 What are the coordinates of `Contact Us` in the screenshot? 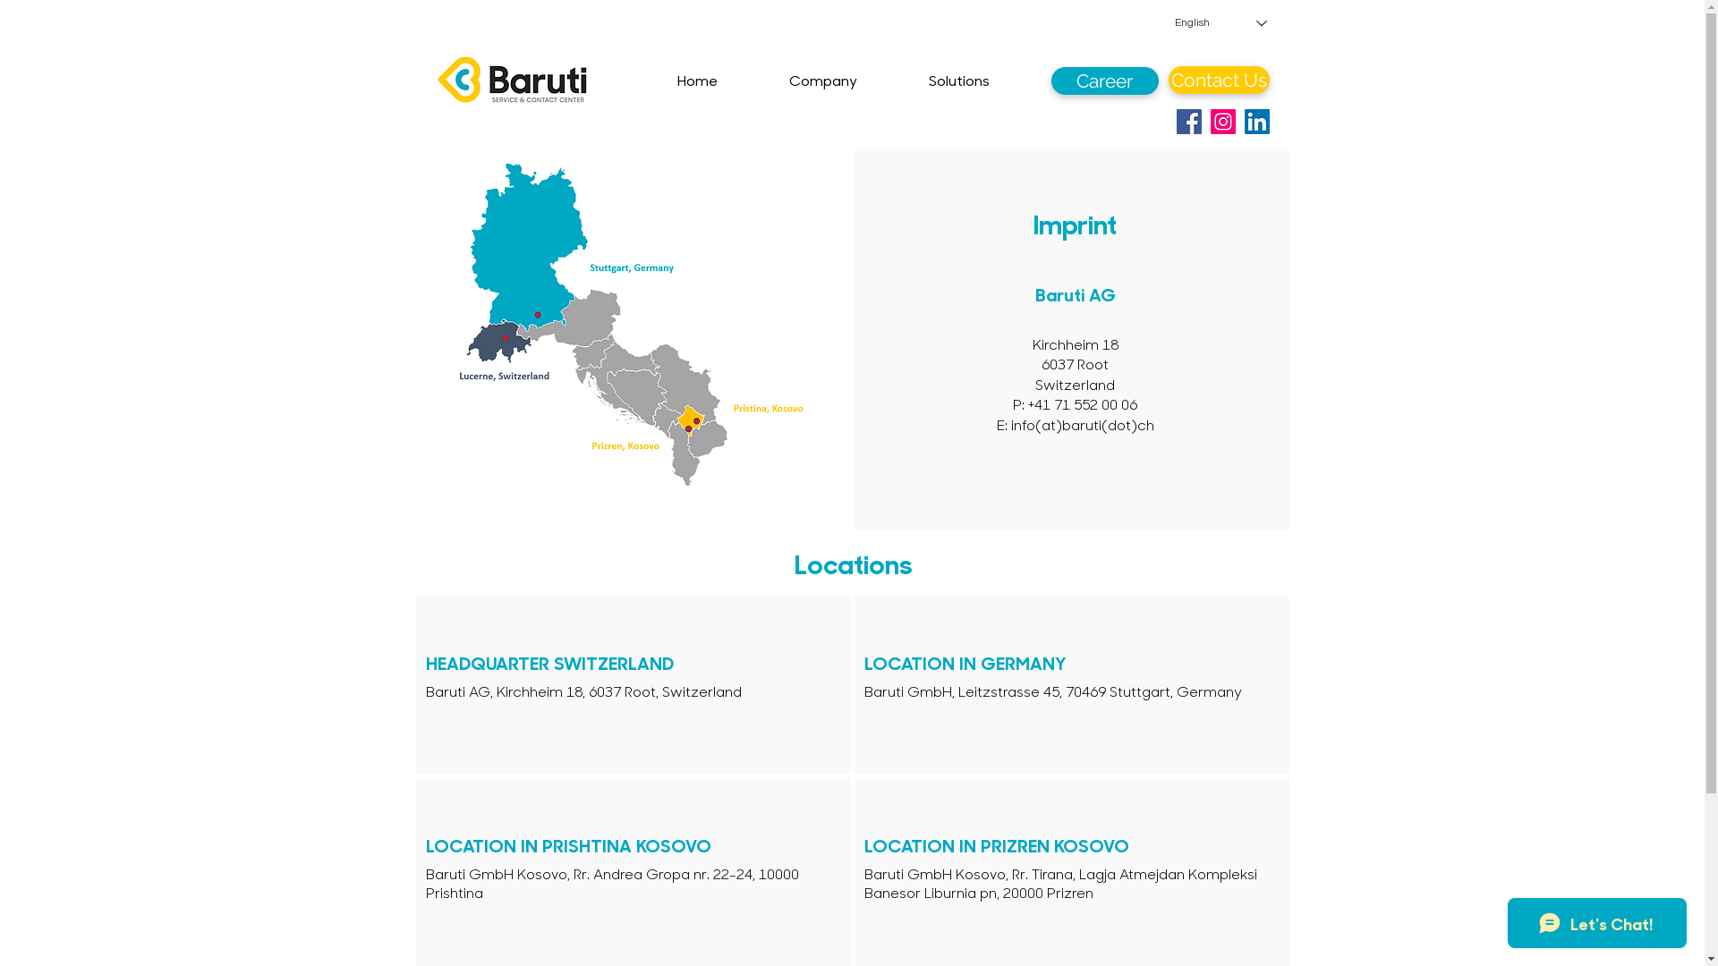 It's located at (1219, 80).